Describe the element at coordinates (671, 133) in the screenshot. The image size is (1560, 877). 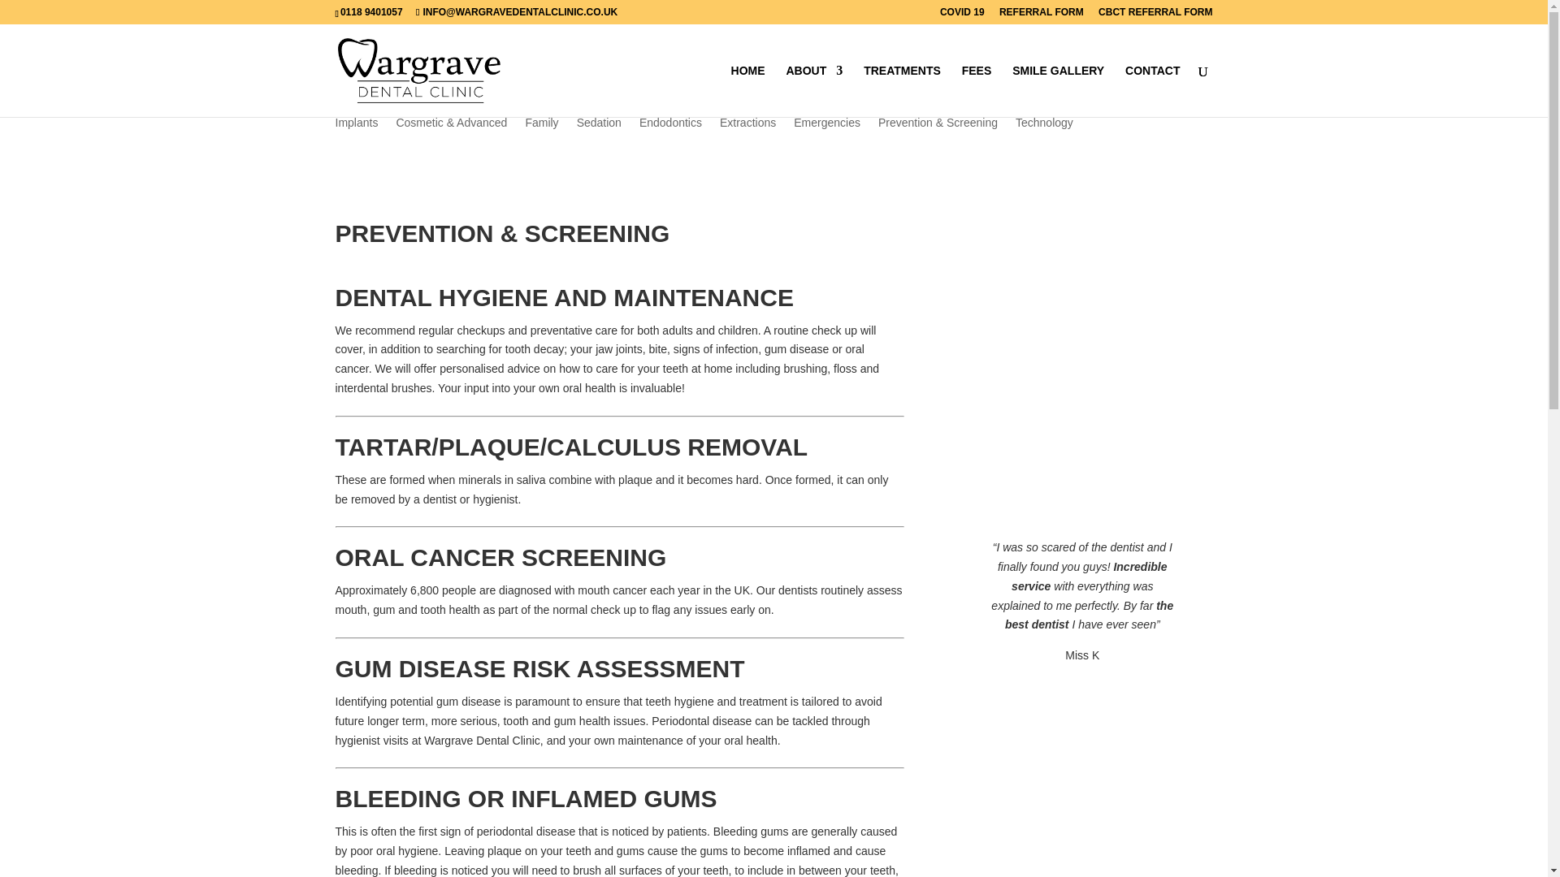
I see `Endodontics` at that location.